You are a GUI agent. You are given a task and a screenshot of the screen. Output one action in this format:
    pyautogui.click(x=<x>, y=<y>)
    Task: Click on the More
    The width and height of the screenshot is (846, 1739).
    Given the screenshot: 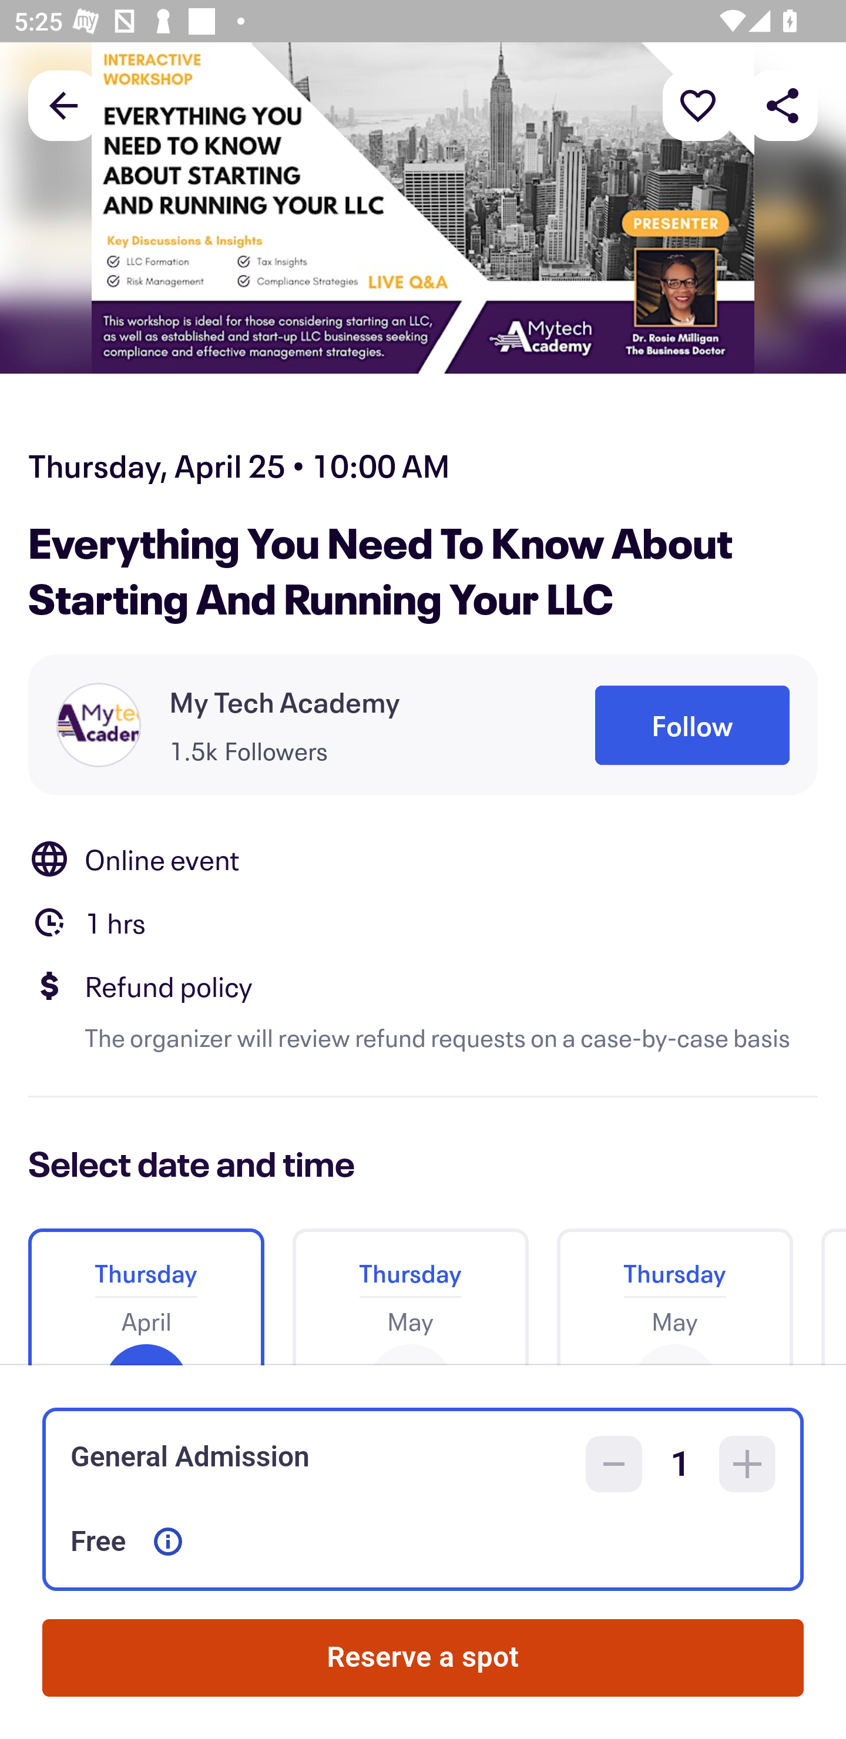 What is the action you would take?
    pyautogui.click(x=698, y=105)
    